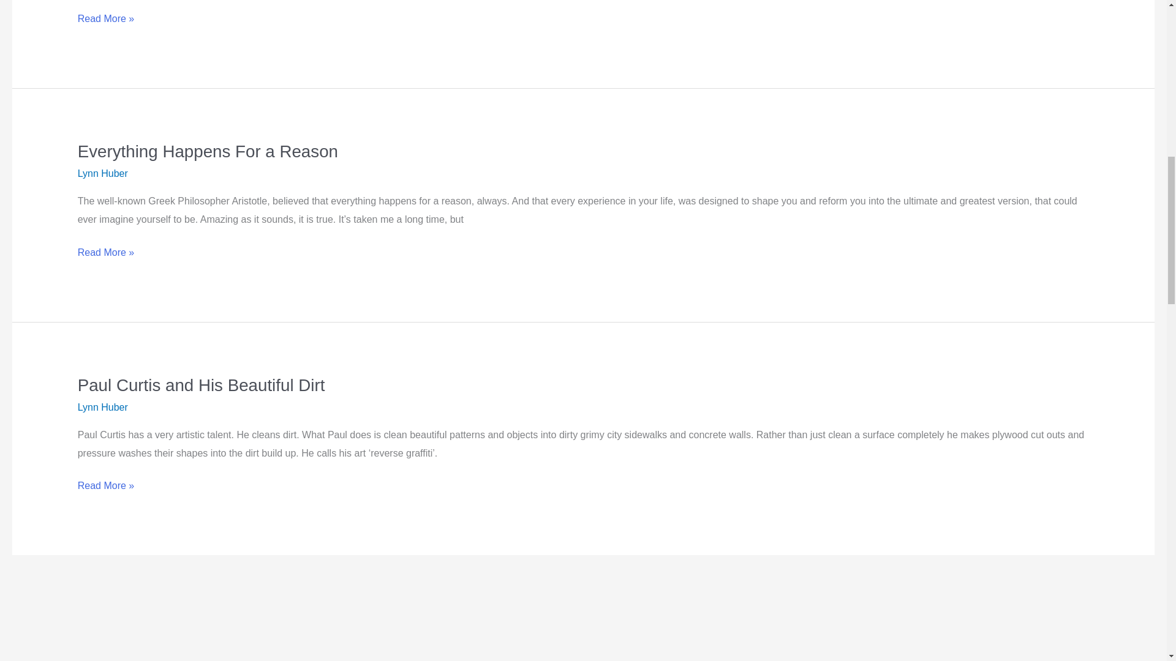 This screenshot has width=1176, height=661. I want to click on View all posts by Lynn Huber, so click(103, 406).